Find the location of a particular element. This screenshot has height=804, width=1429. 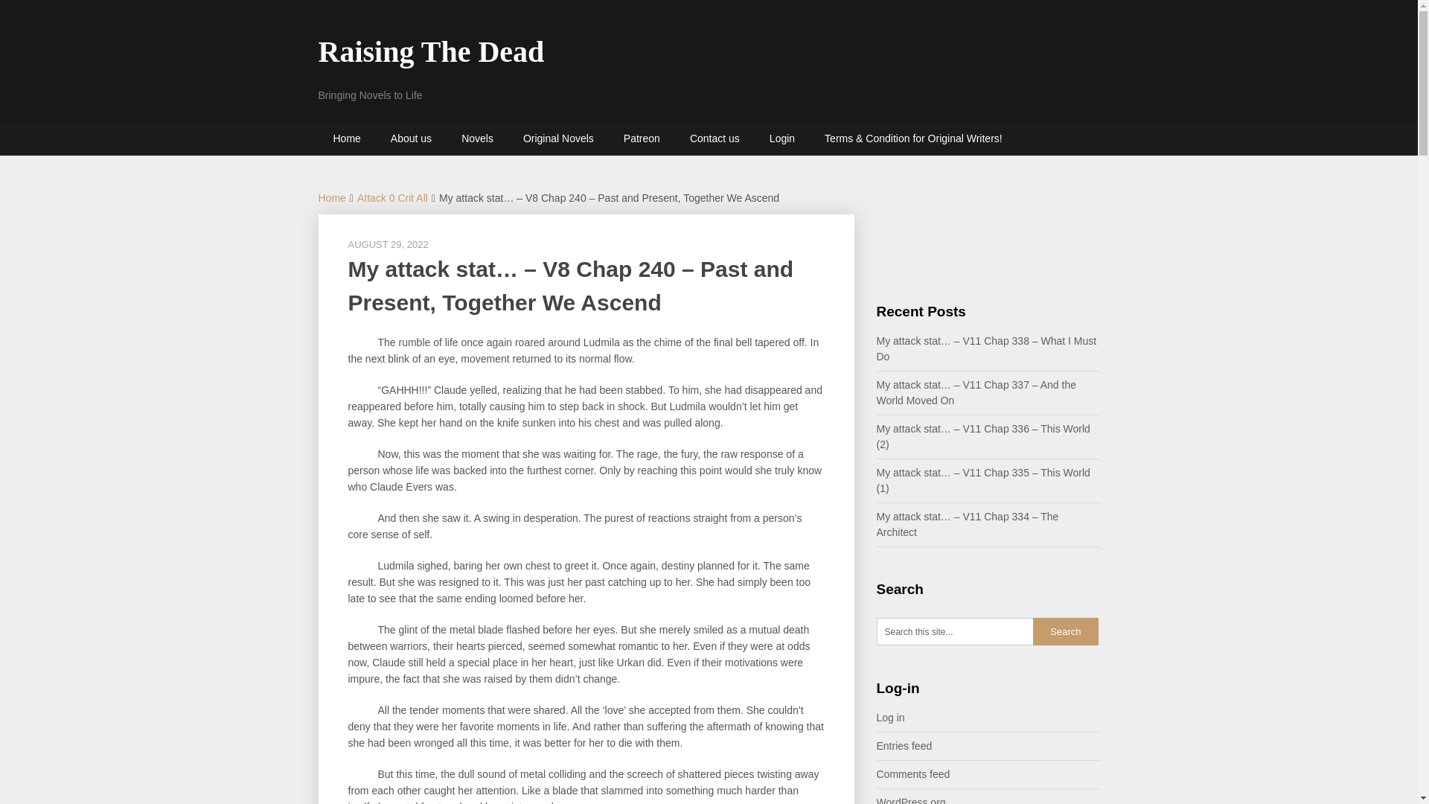

Contact us is located at coordinates (714, 138).